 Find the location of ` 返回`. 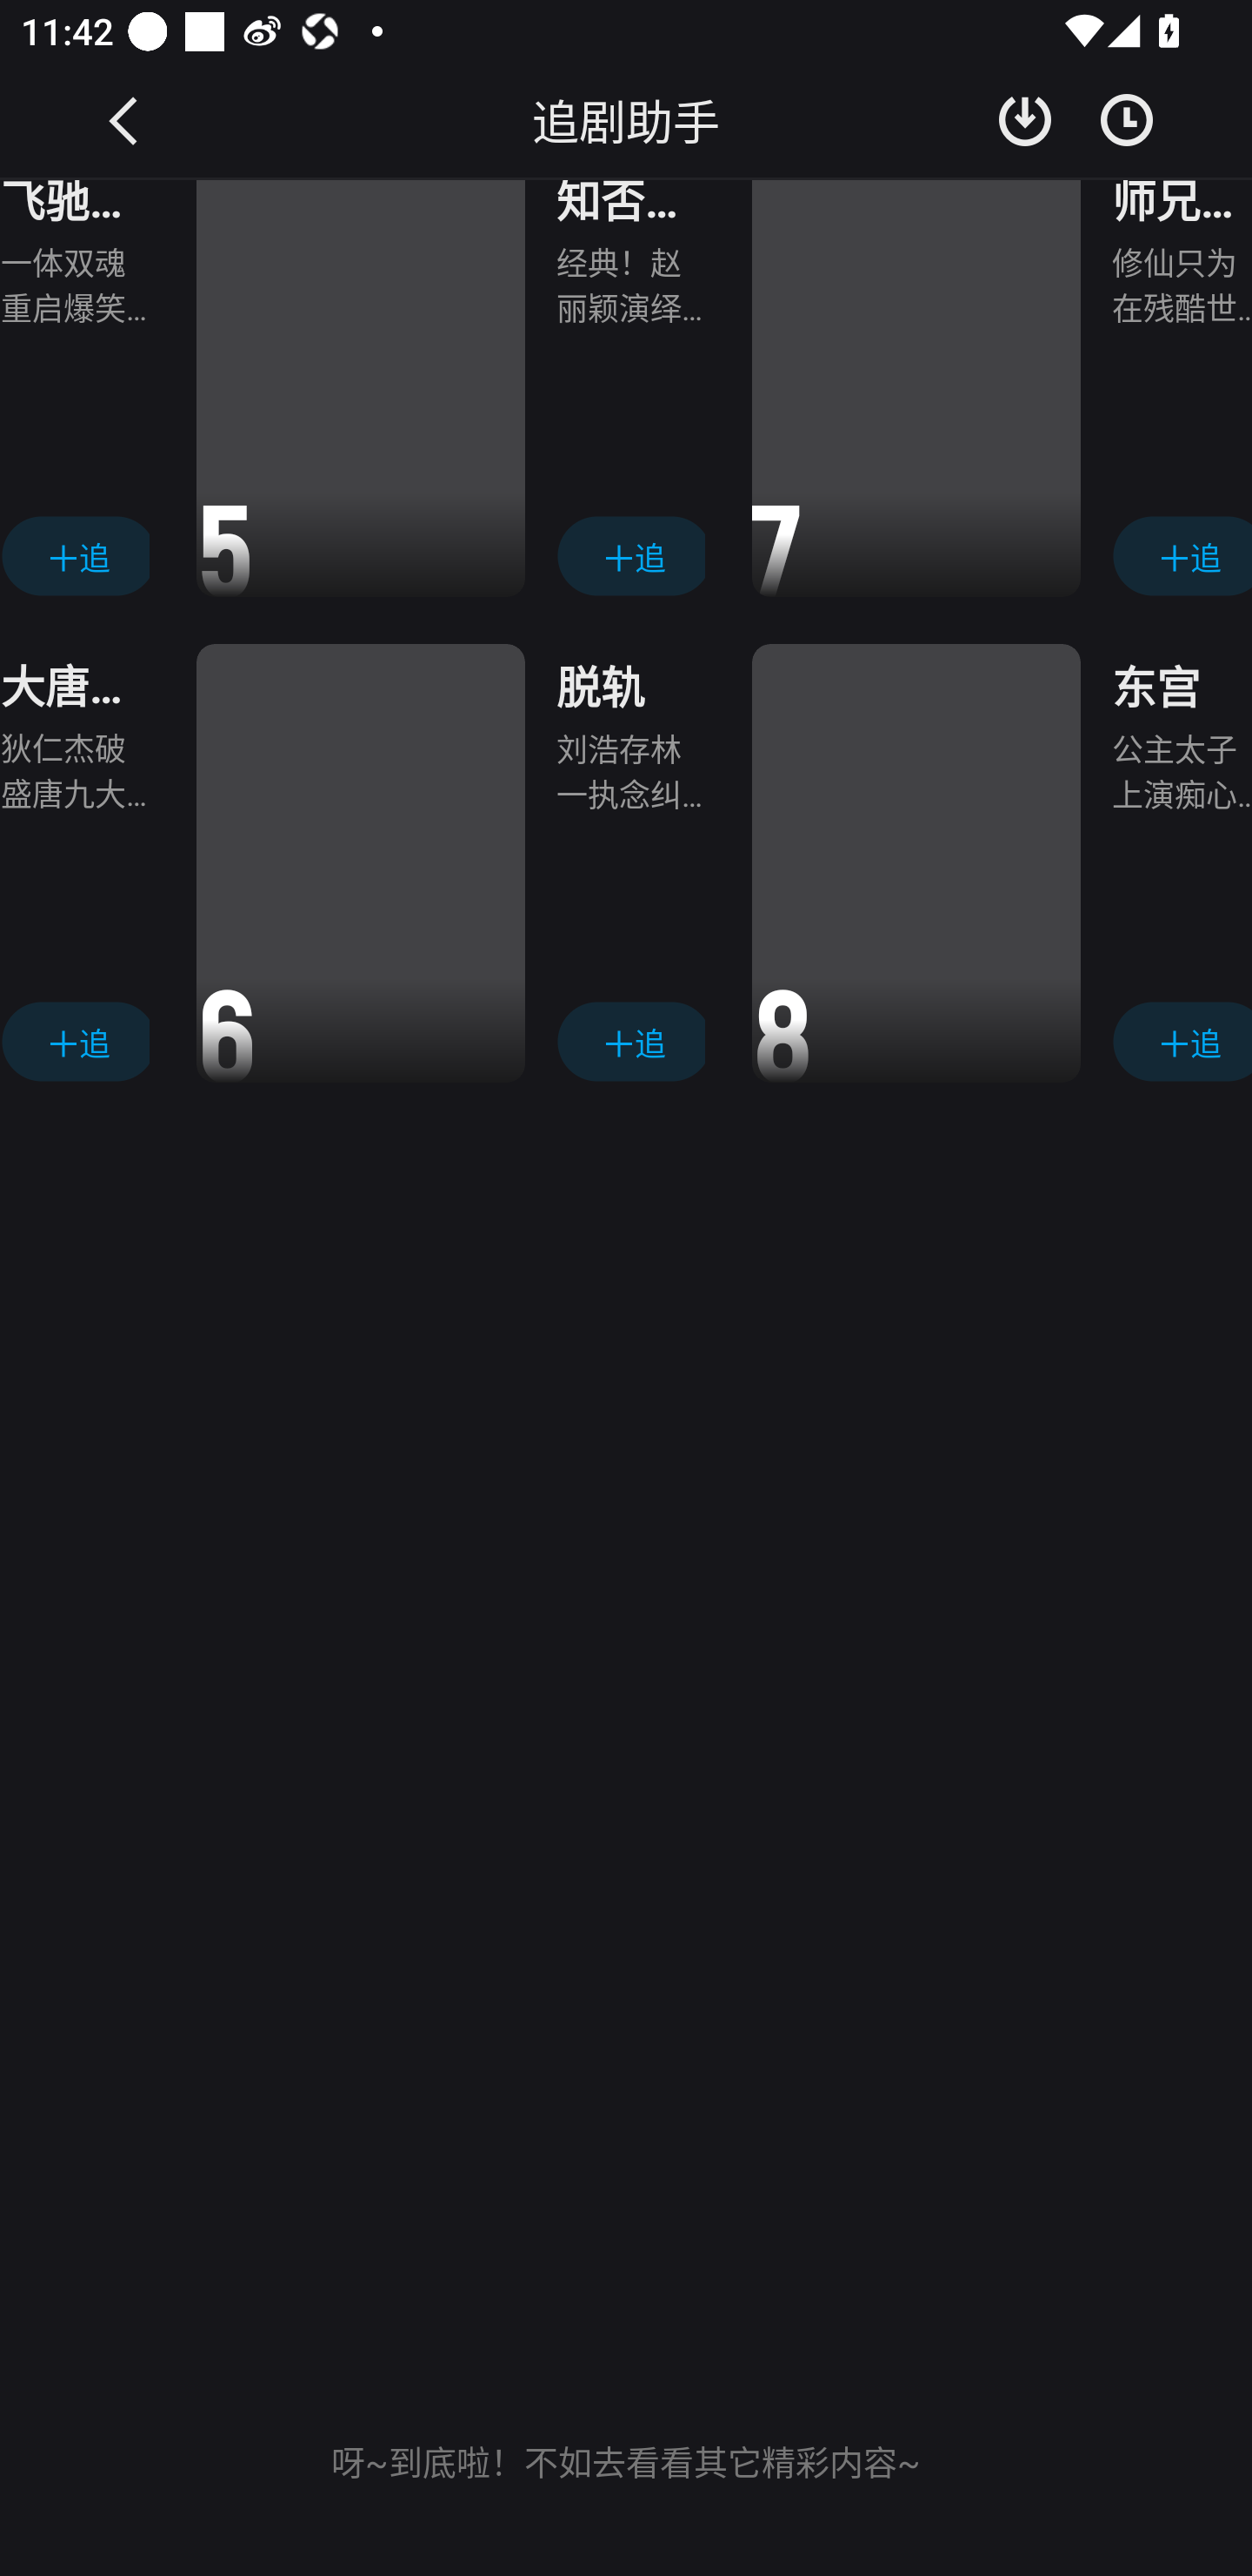

 返回 is located at coordinates (125, 119).